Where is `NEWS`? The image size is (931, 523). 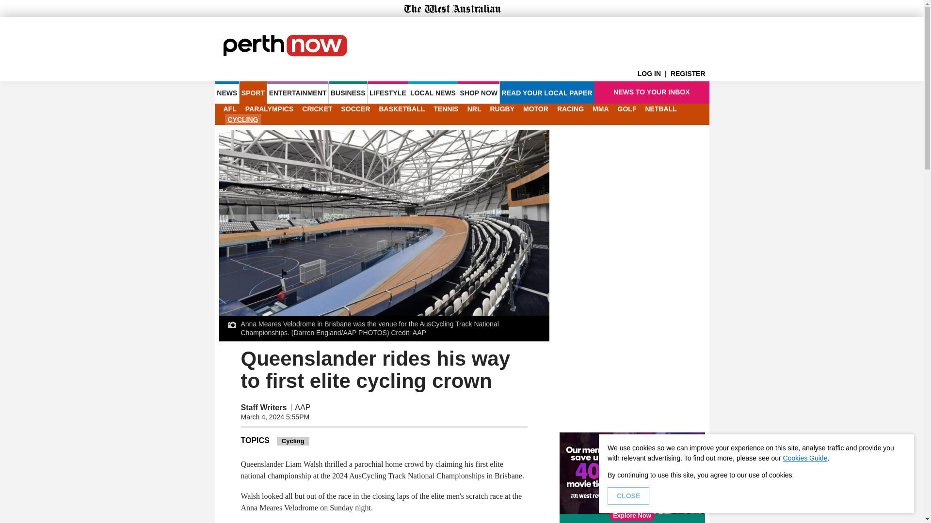 NEWS is located at coordinates (226, 92).